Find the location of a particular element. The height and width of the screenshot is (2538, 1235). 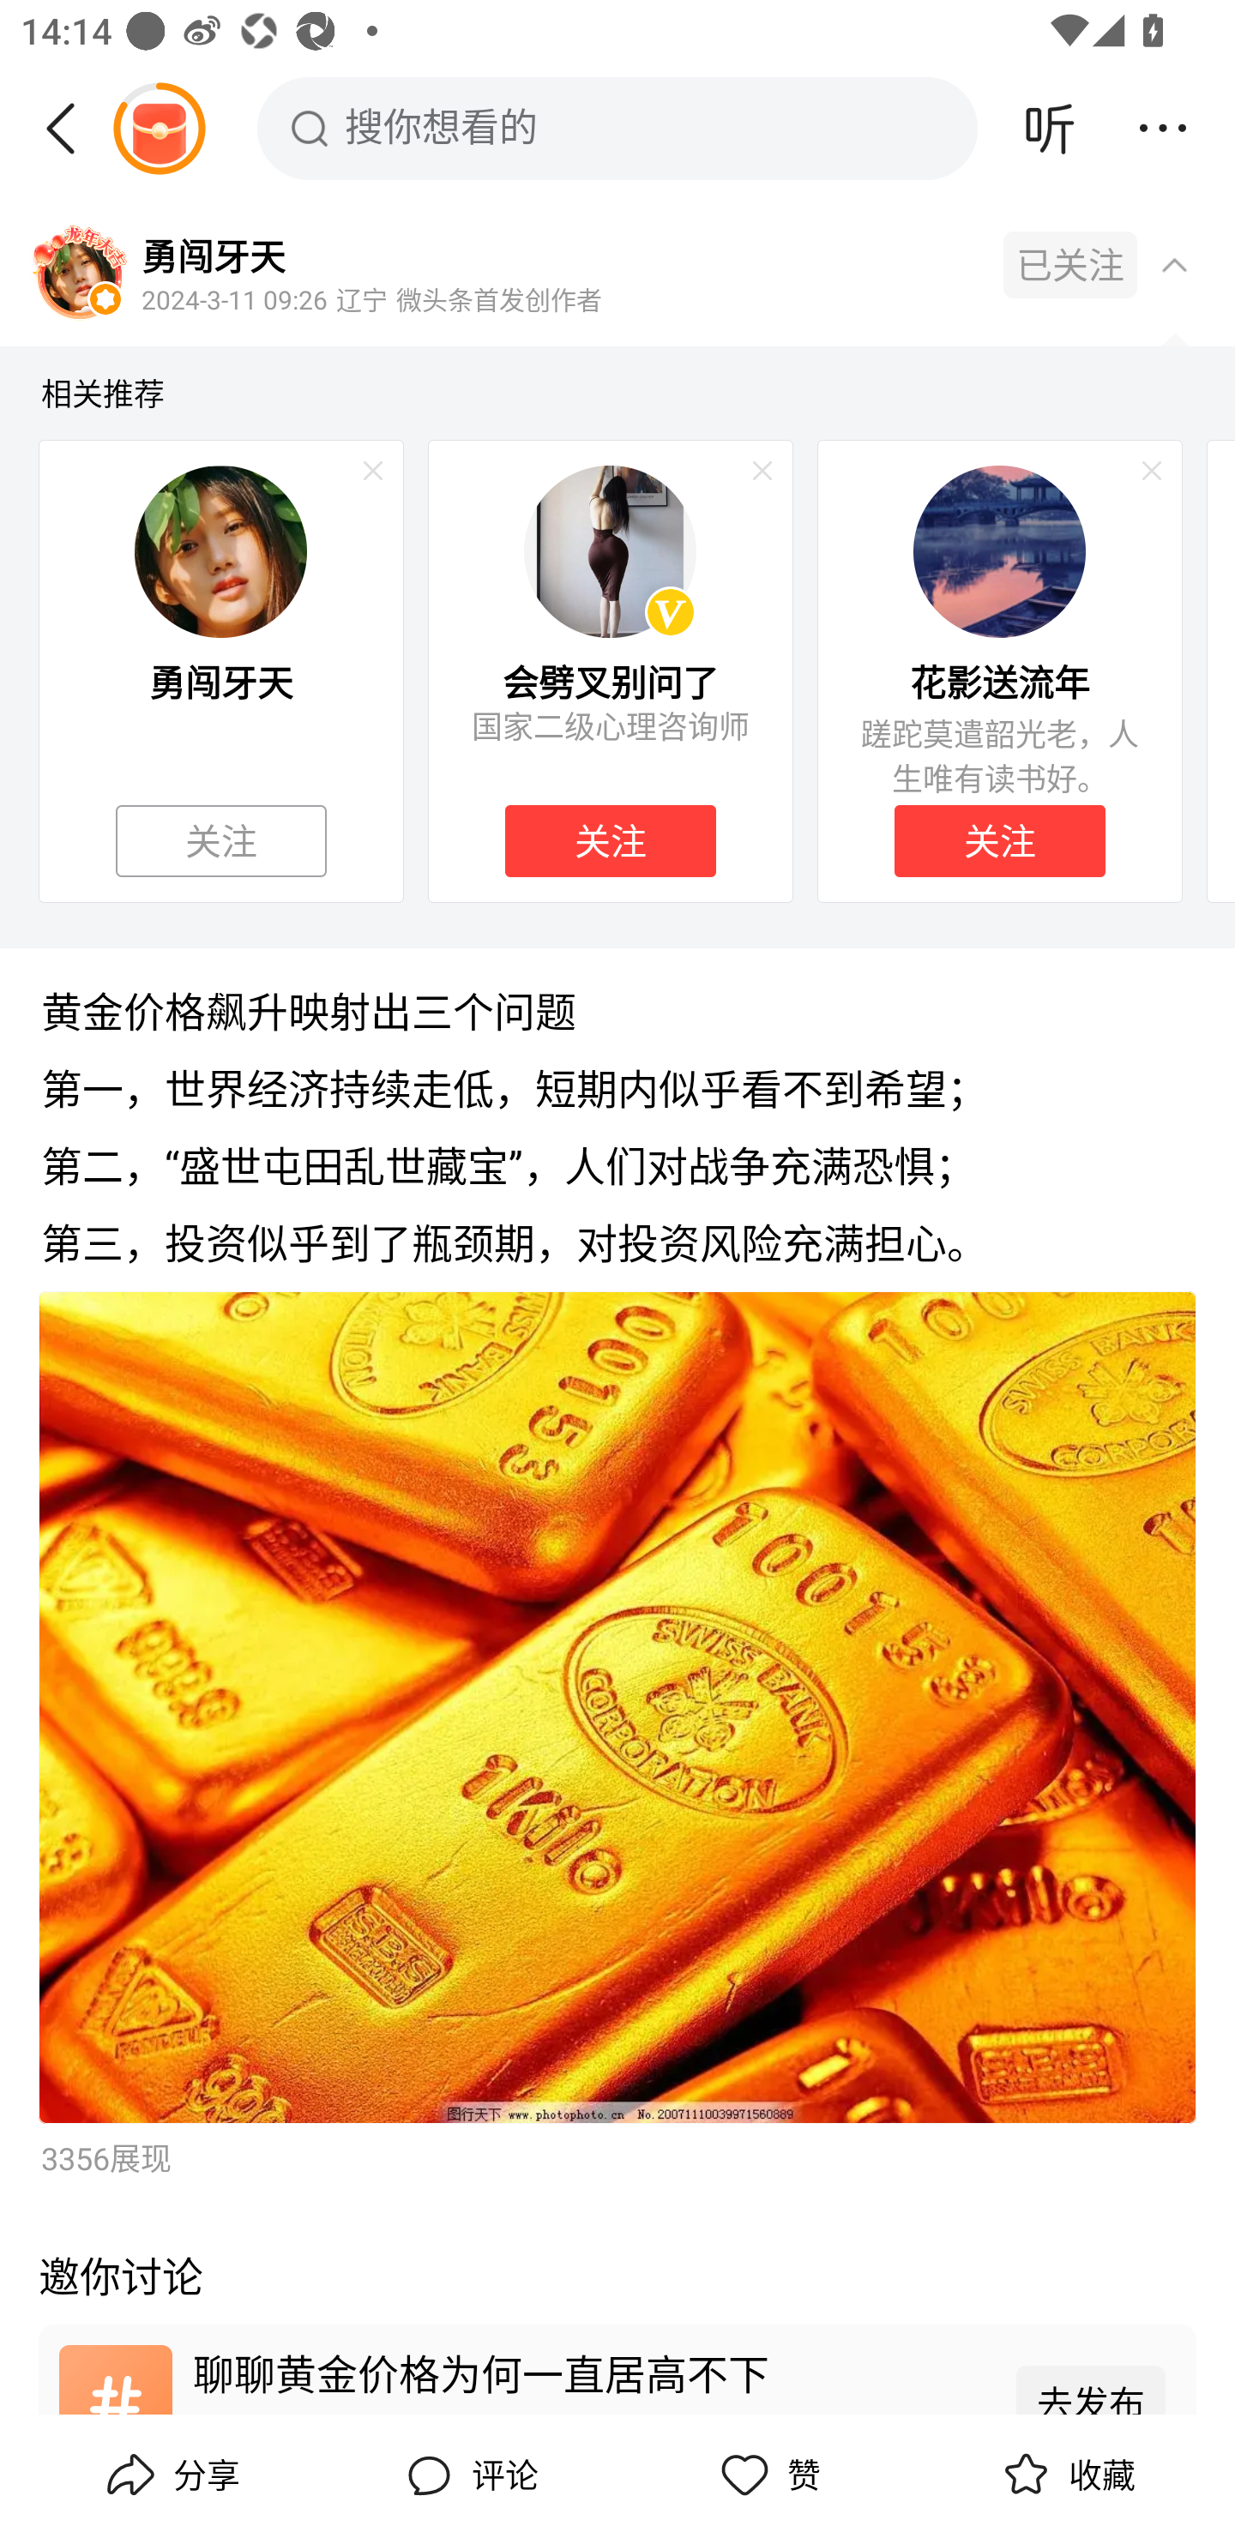

聊聊黄金价格为何一直居高不下:说说你的看法::按钮 is located at coordinates (617, 2368).